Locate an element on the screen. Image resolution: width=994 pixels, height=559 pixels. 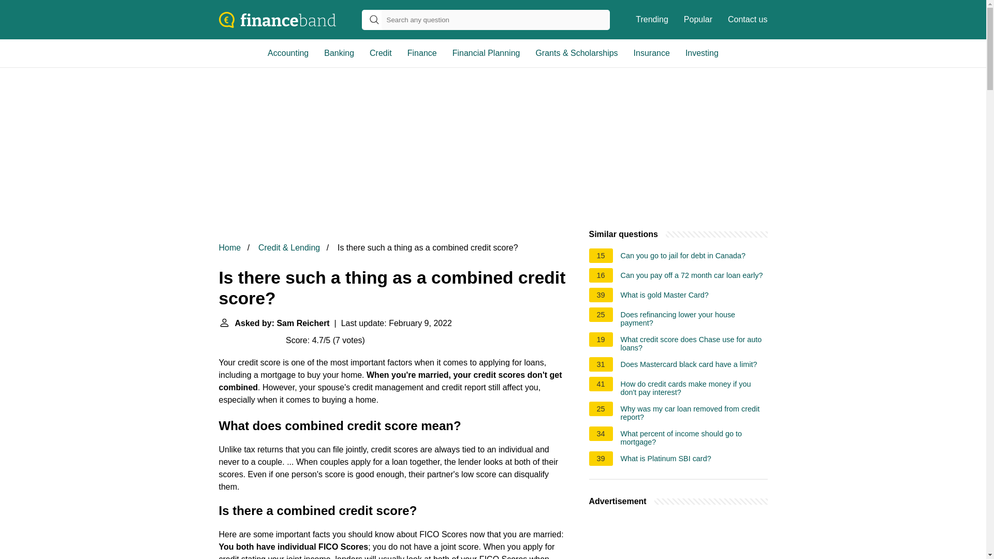
What percent of income should go to mortgage? is located at coordinates (694, 438).